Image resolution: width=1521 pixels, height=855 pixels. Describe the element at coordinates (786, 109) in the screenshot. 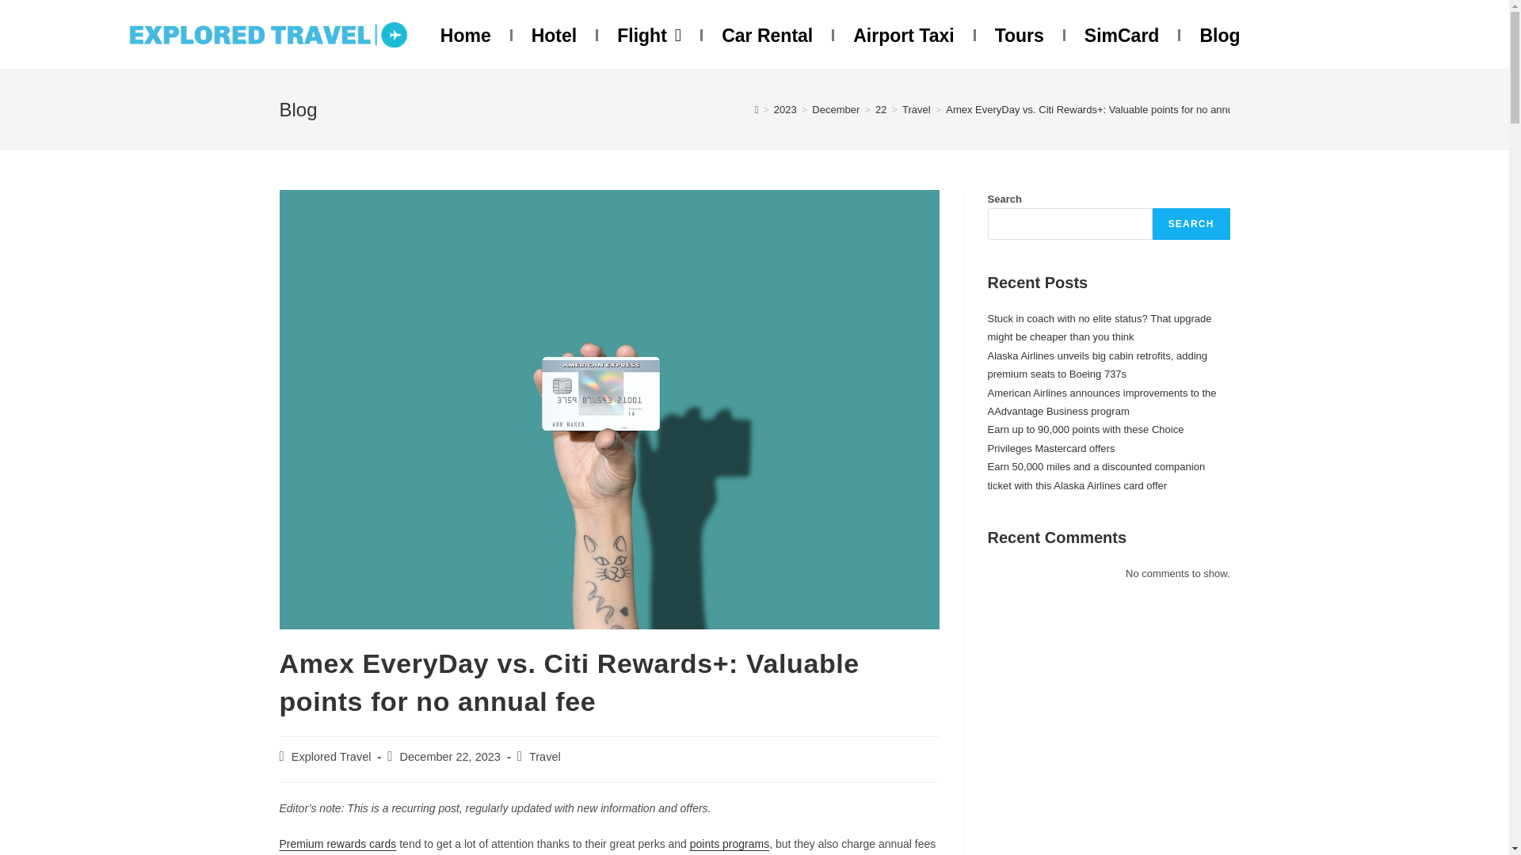

I see `2023` at that location.